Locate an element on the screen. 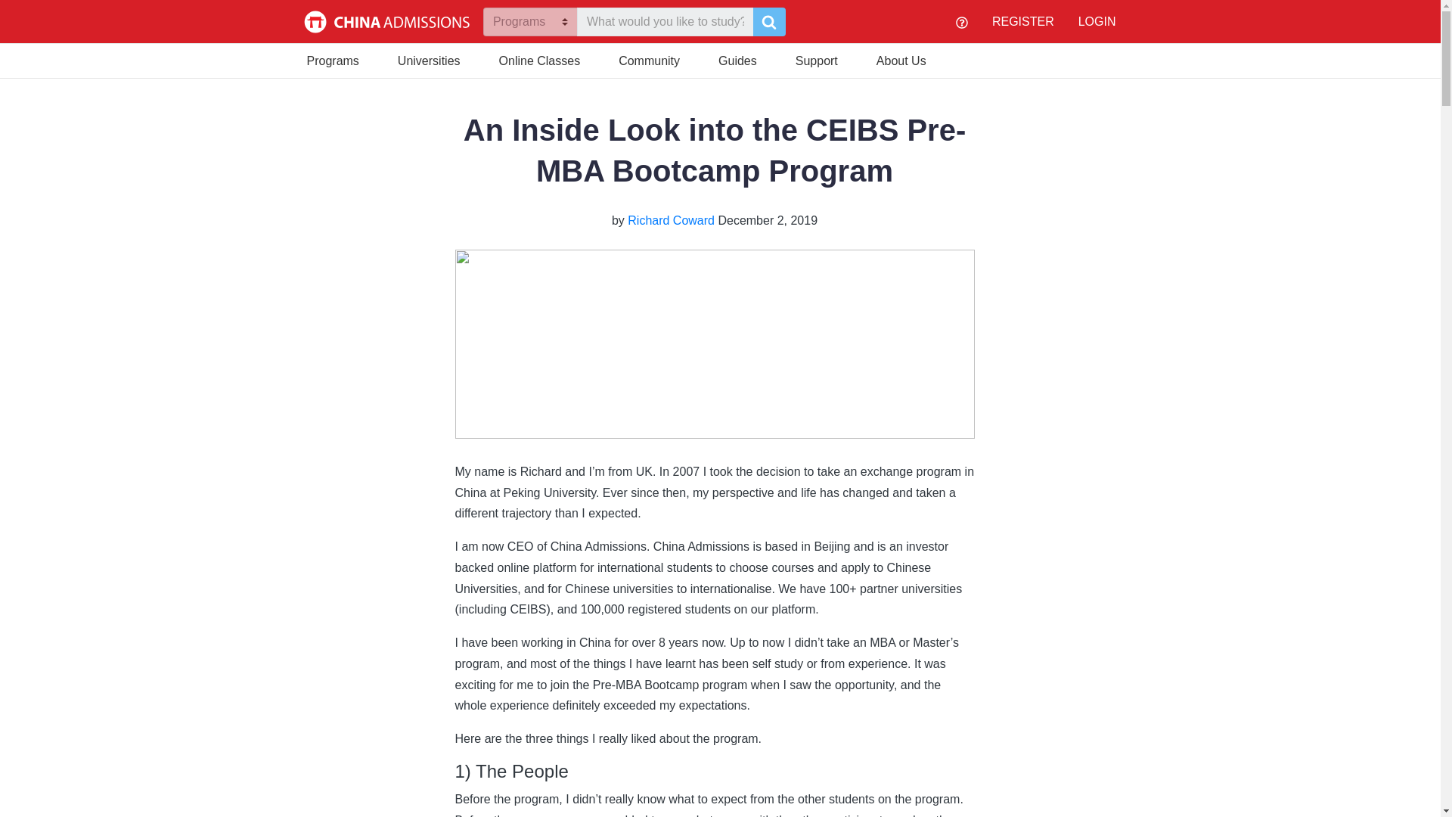  REGISTER is located at coordinates (1022, 21).